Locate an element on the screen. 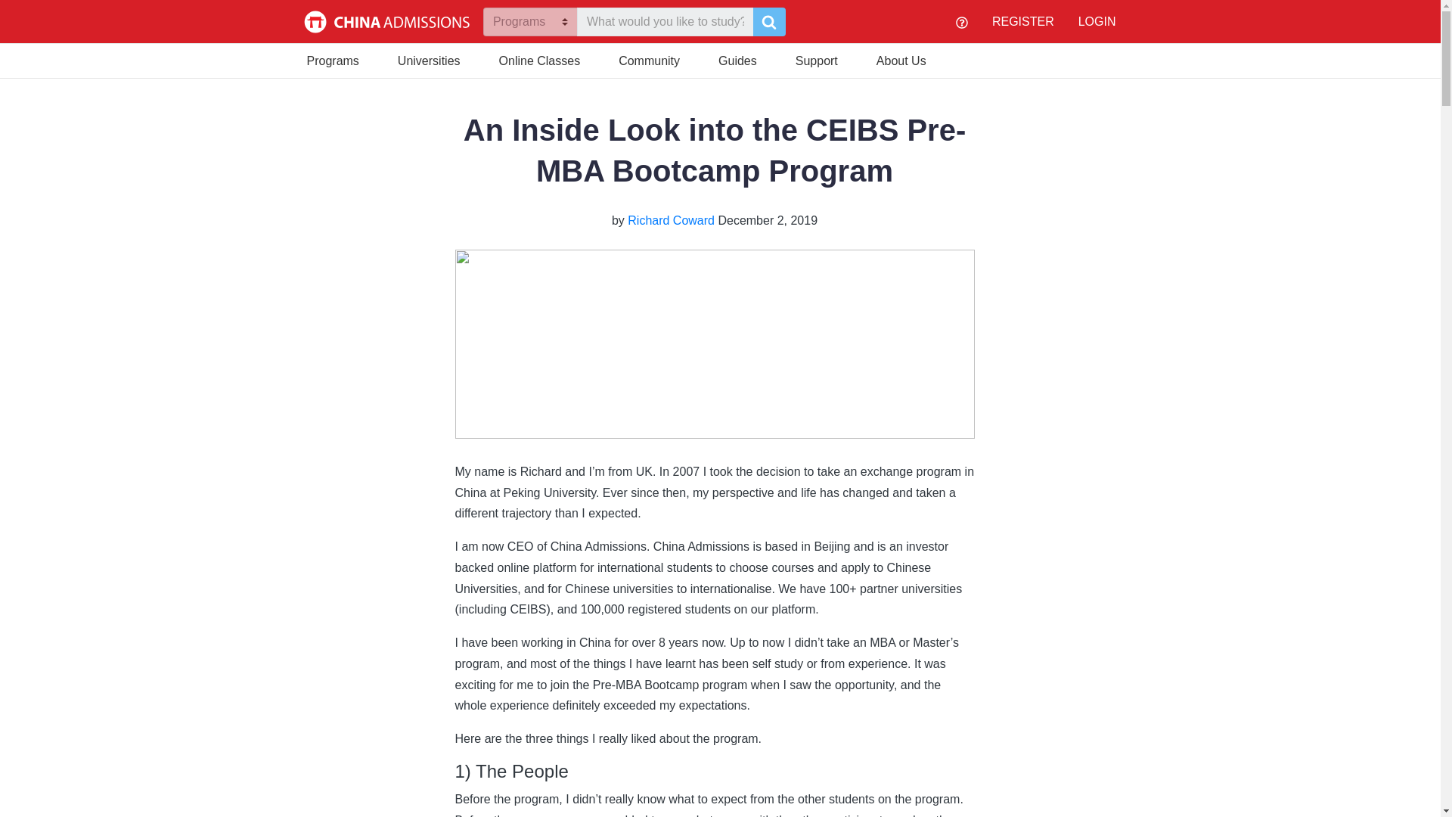  REGISTER is located at coordinates (1022, 21).